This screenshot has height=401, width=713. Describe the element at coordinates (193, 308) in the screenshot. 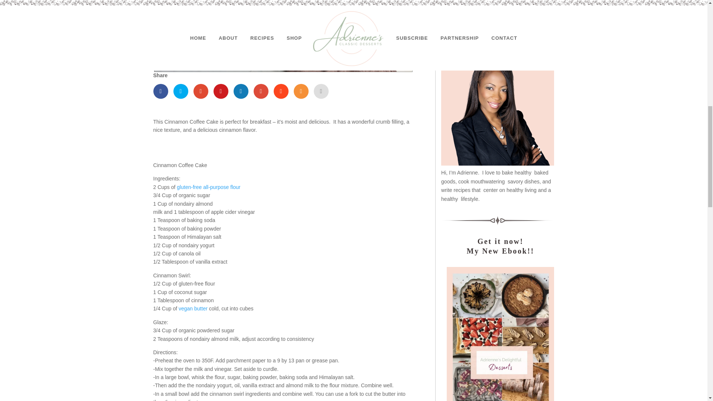

I see `vegan butter` at that location.